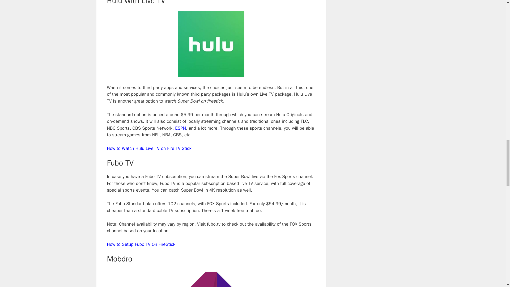  I want to click on How to Watch Hulu Live TV on Fire TV Stick, so click(149, 148).